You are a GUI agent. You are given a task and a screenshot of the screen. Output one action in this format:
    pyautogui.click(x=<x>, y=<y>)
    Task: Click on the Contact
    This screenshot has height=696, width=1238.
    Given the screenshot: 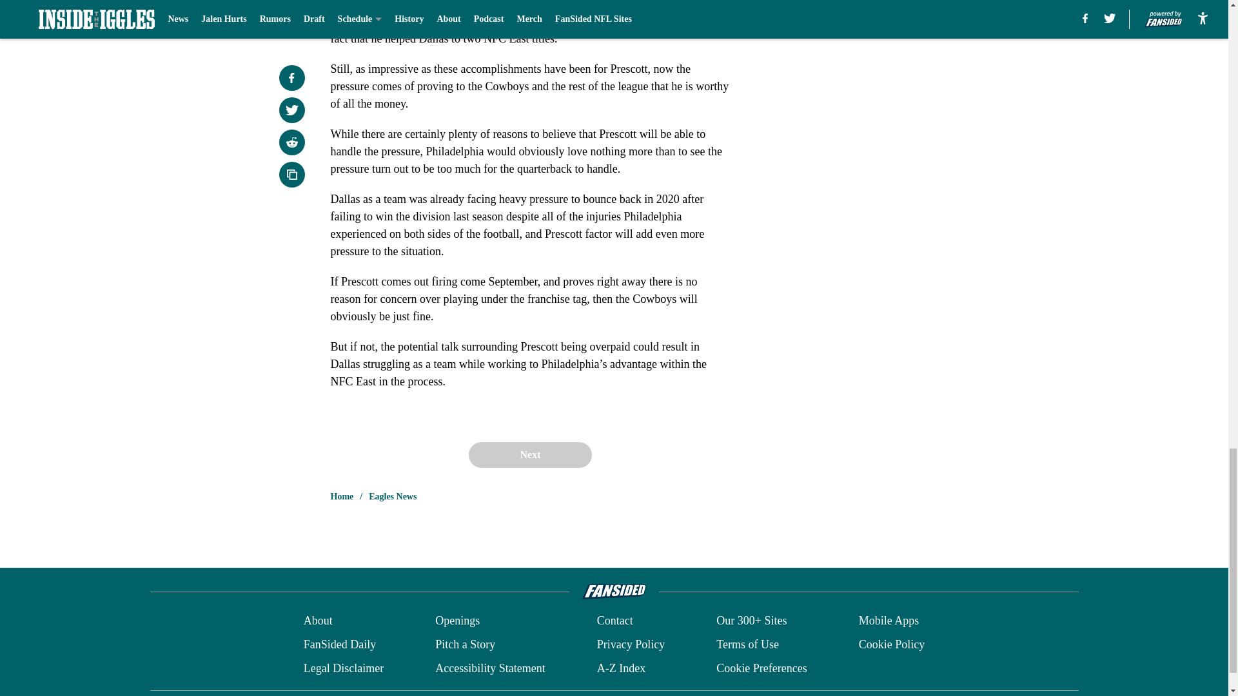 What is the action you would take?
    pyautogui.click(x=614, y=621)
    